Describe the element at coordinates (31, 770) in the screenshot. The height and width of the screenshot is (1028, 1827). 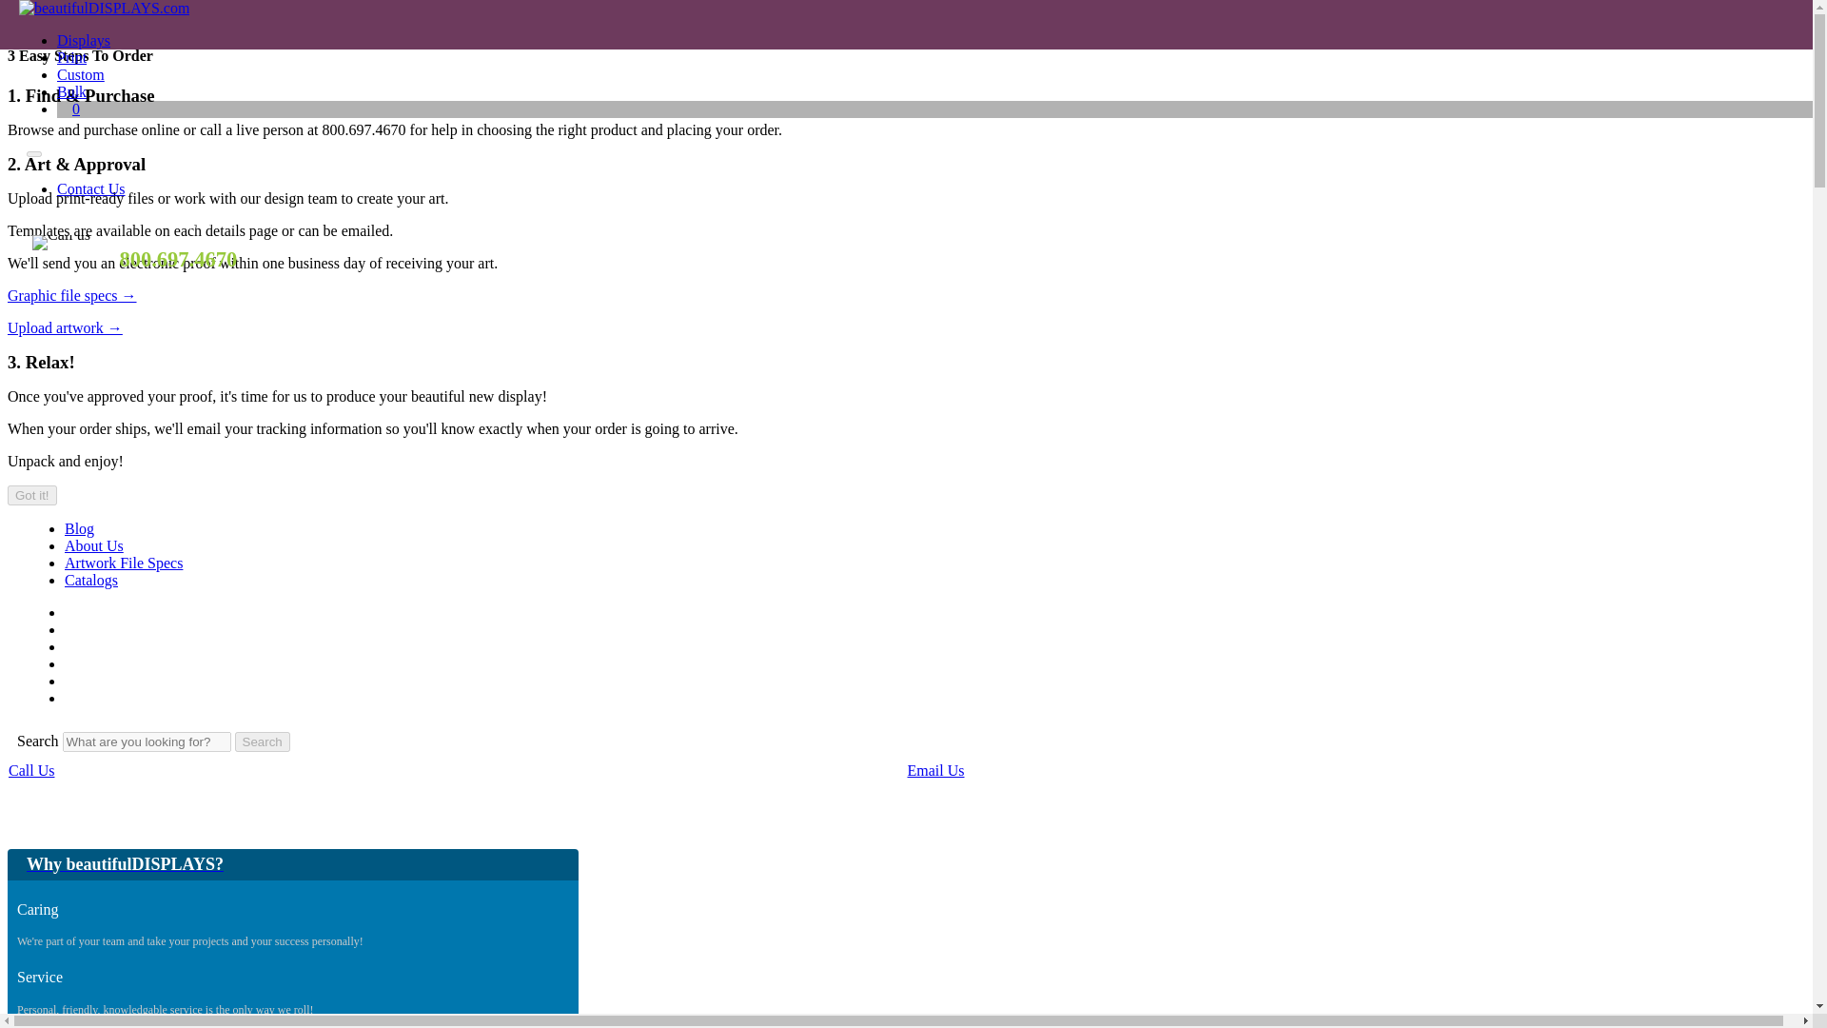
I see `Call Us` at that location.